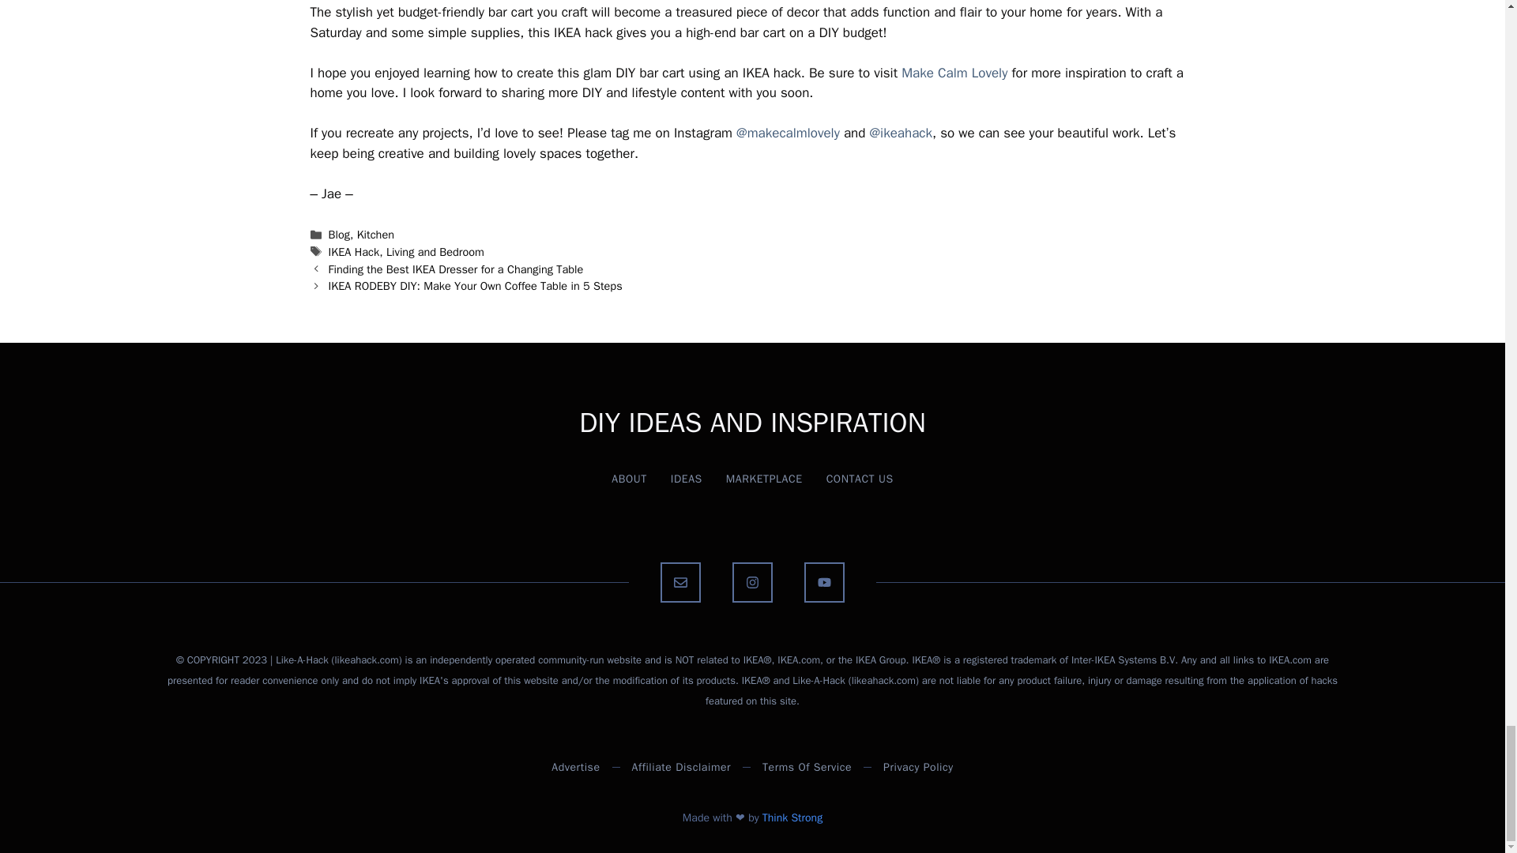 Image resolution: width=1517 pixels, height=853 pixels. Describe the element at coordinates (375, 234) in the screenshot. I see `Kitchen` at that location.